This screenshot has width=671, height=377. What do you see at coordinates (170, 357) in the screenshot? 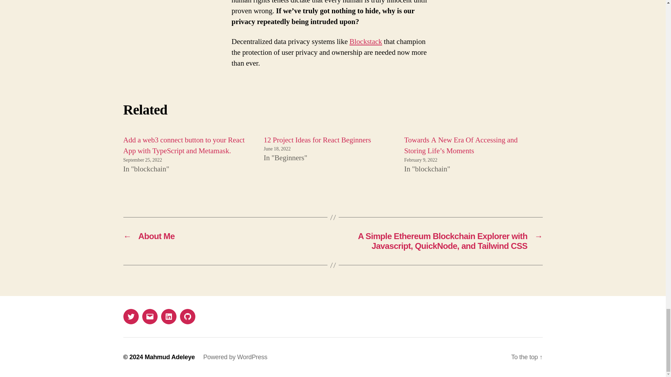
I see `Mahmud Adeleye` at bounding box center [170, 357].